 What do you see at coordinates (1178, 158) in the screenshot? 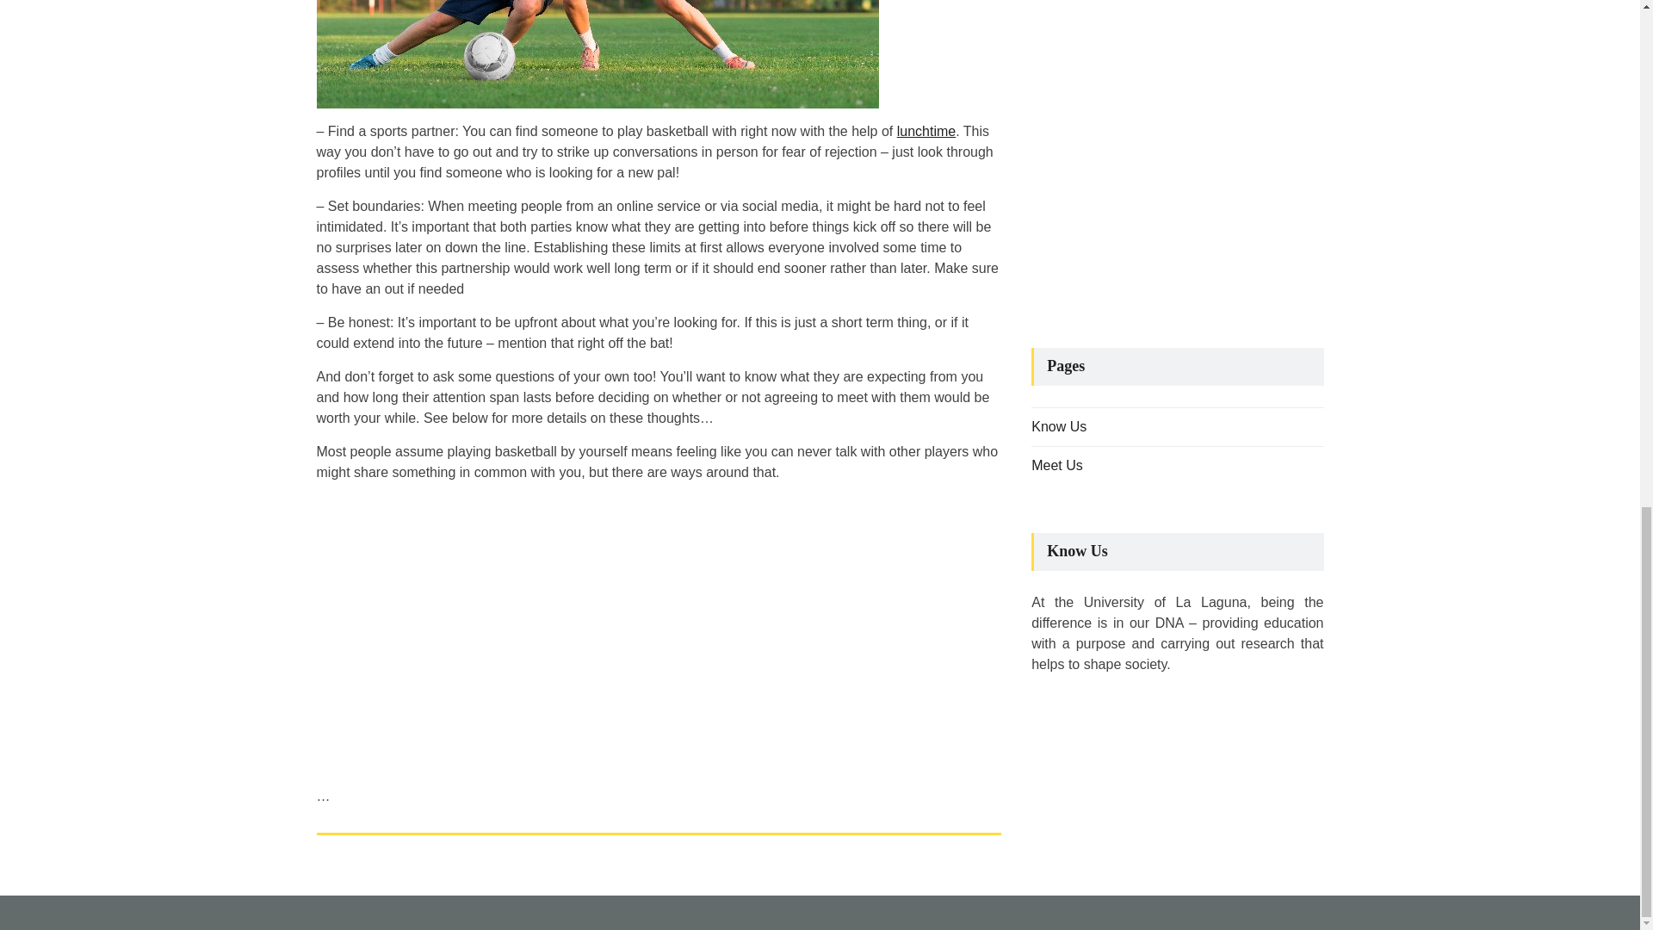
I see `YouTube video player` at bounding box center [1178, 158].